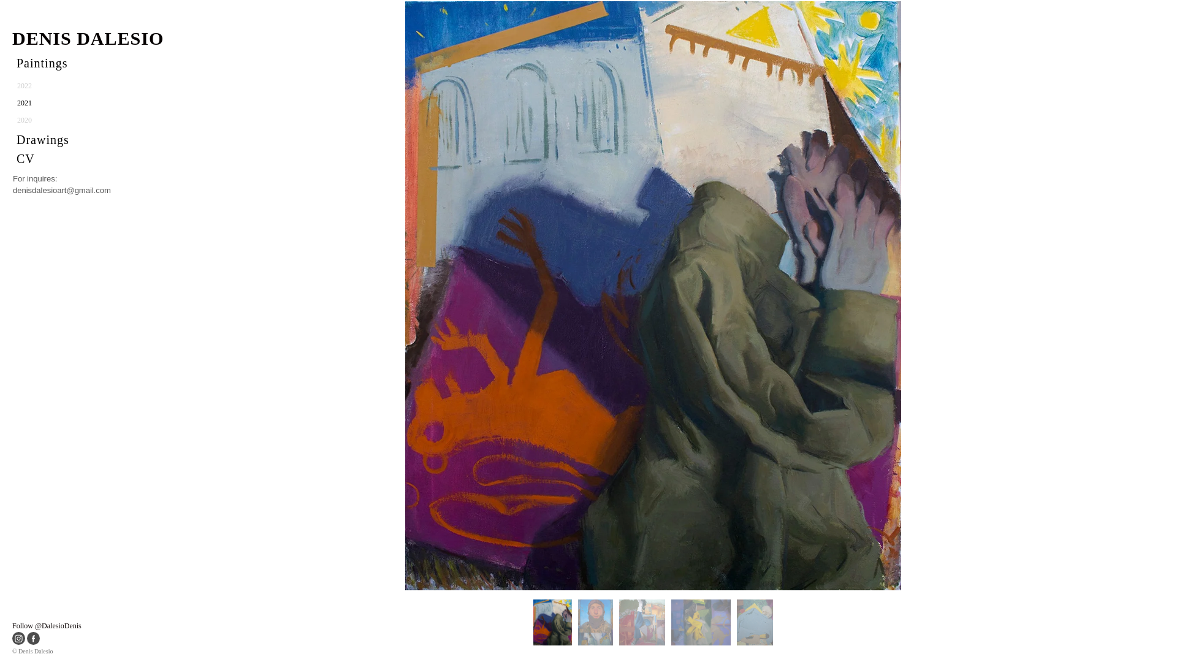 The image size is (1177, 662). I want to click on Follow @DalesioDenis, so click(47, 626).